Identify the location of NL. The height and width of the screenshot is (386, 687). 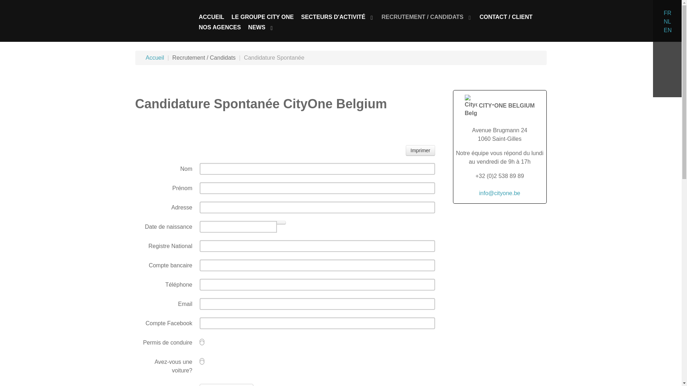
(667, 21).